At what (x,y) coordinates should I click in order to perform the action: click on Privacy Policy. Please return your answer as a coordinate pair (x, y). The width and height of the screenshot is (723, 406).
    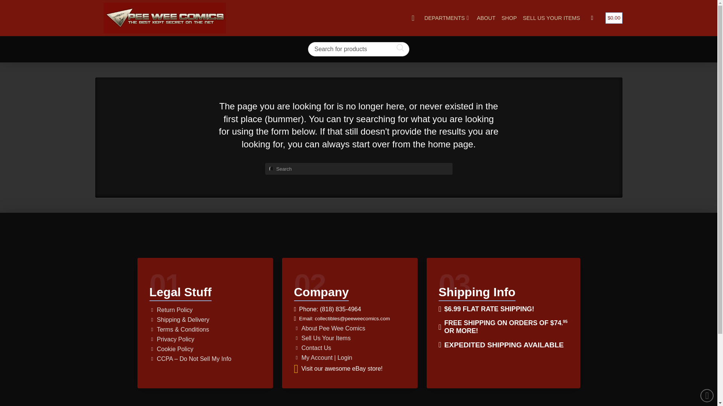
    Looking at the image, I should click on (172, 339).